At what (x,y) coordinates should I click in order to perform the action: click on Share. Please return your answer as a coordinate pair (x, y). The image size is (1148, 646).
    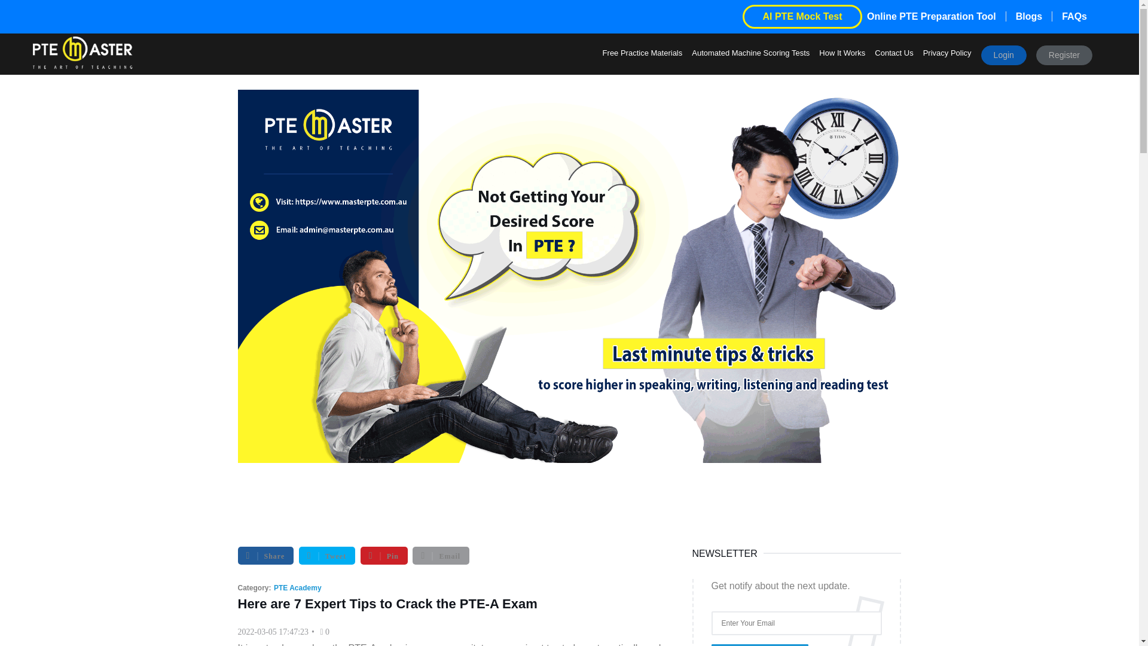
    Looking at the image, I should click on (265, 555).